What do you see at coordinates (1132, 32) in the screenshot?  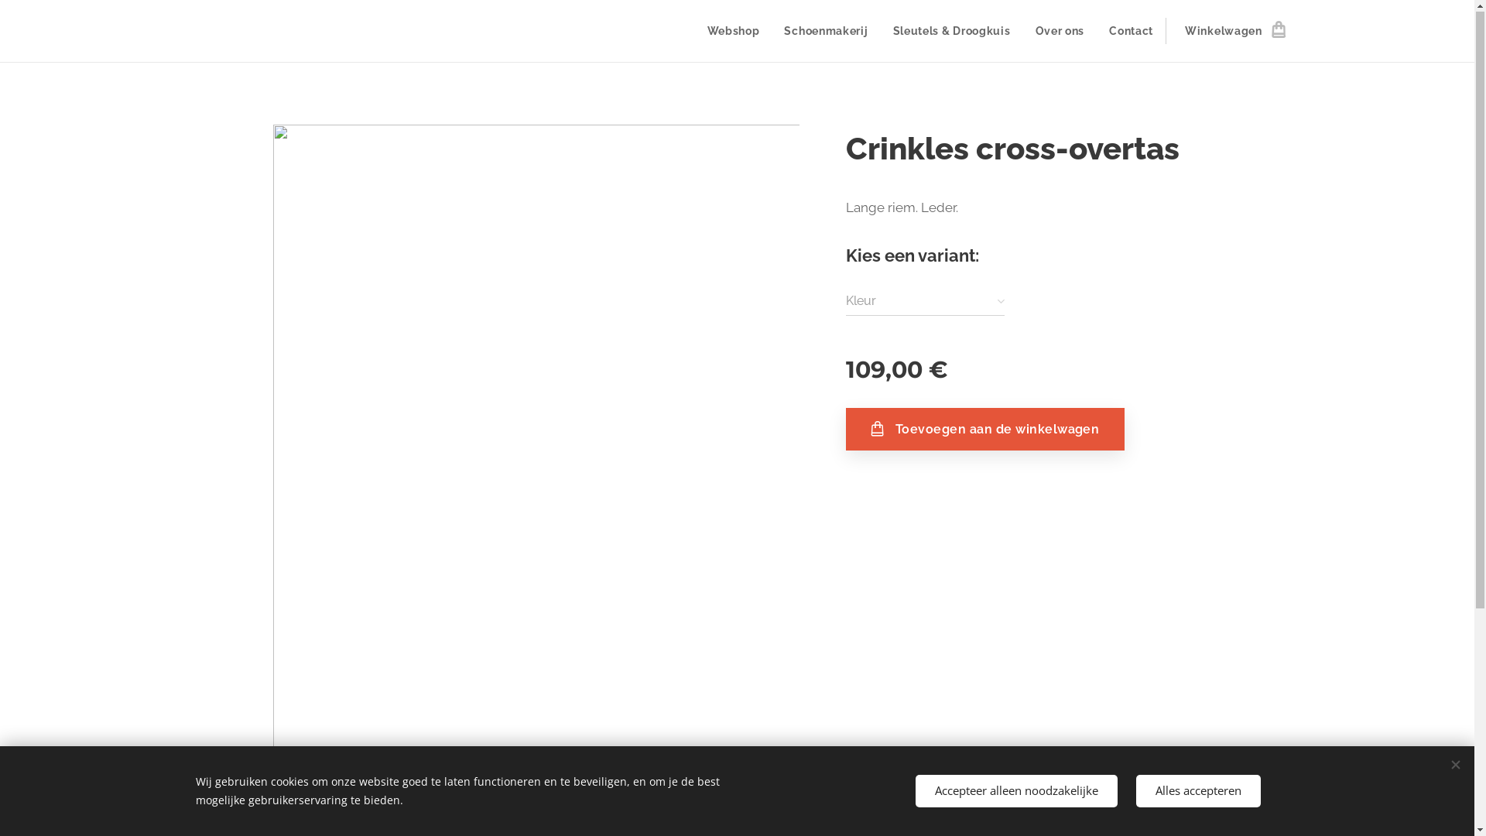 I see `Contact` at bounding box center [1132, 32].